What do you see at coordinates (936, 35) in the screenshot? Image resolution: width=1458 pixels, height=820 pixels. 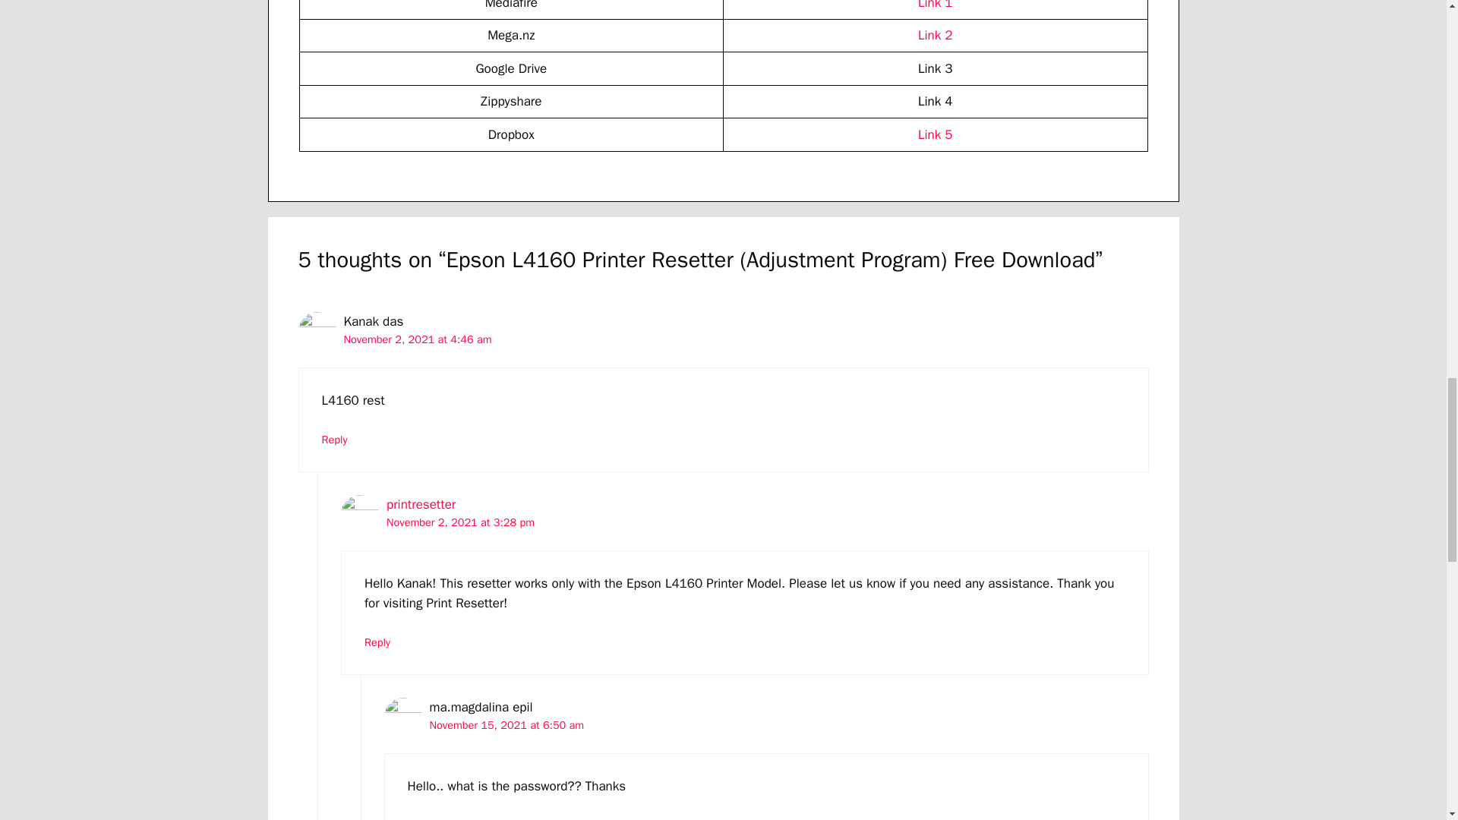 I see `Link 2` at bounding box center [936, 35].